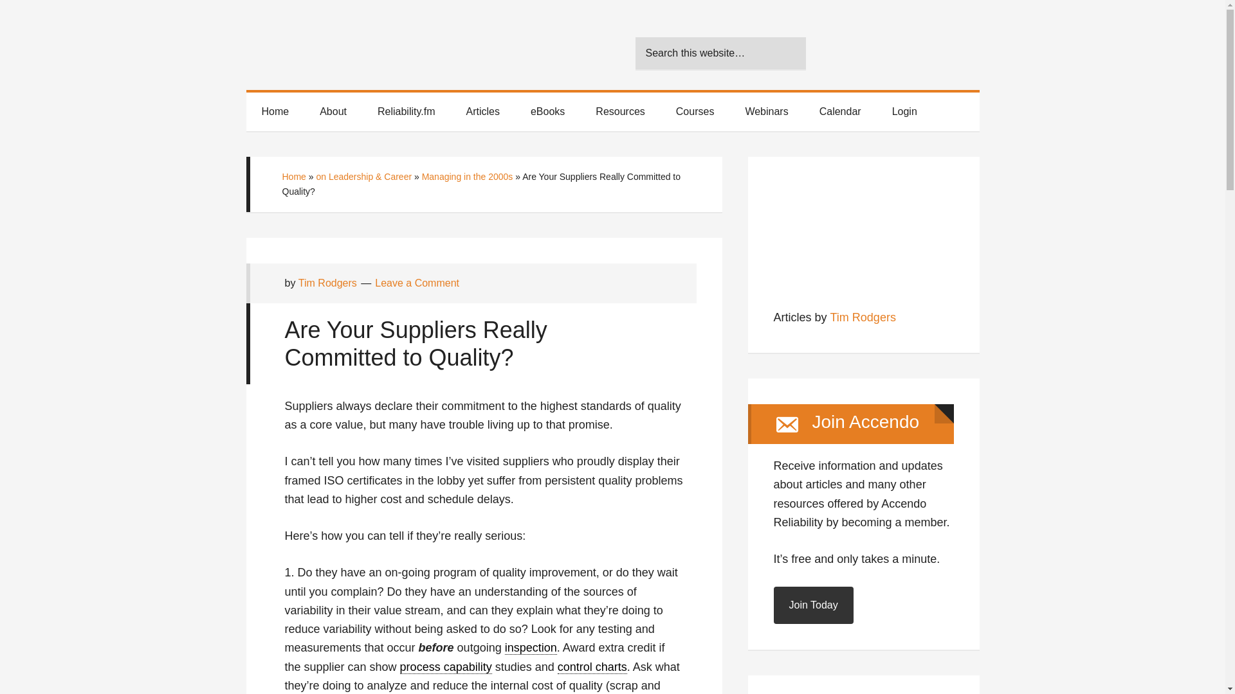 The image size is (1235, 694). What do you see at coordinates (275, 112) in the screenshot?
I see `Home page` at bounding box center [275, 112].